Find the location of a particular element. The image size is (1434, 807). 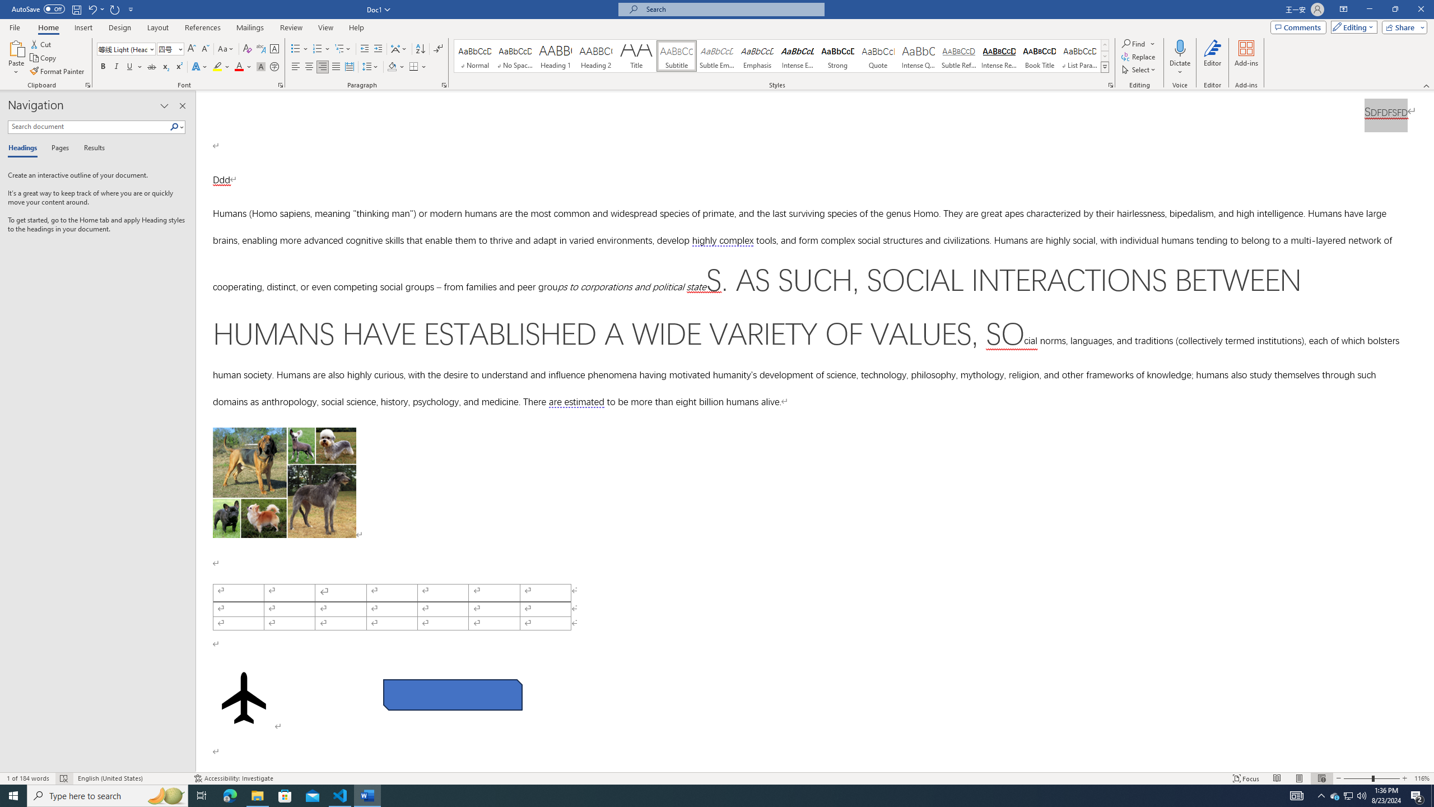

Airplane with solid fill is located at coordinates (243, 751).